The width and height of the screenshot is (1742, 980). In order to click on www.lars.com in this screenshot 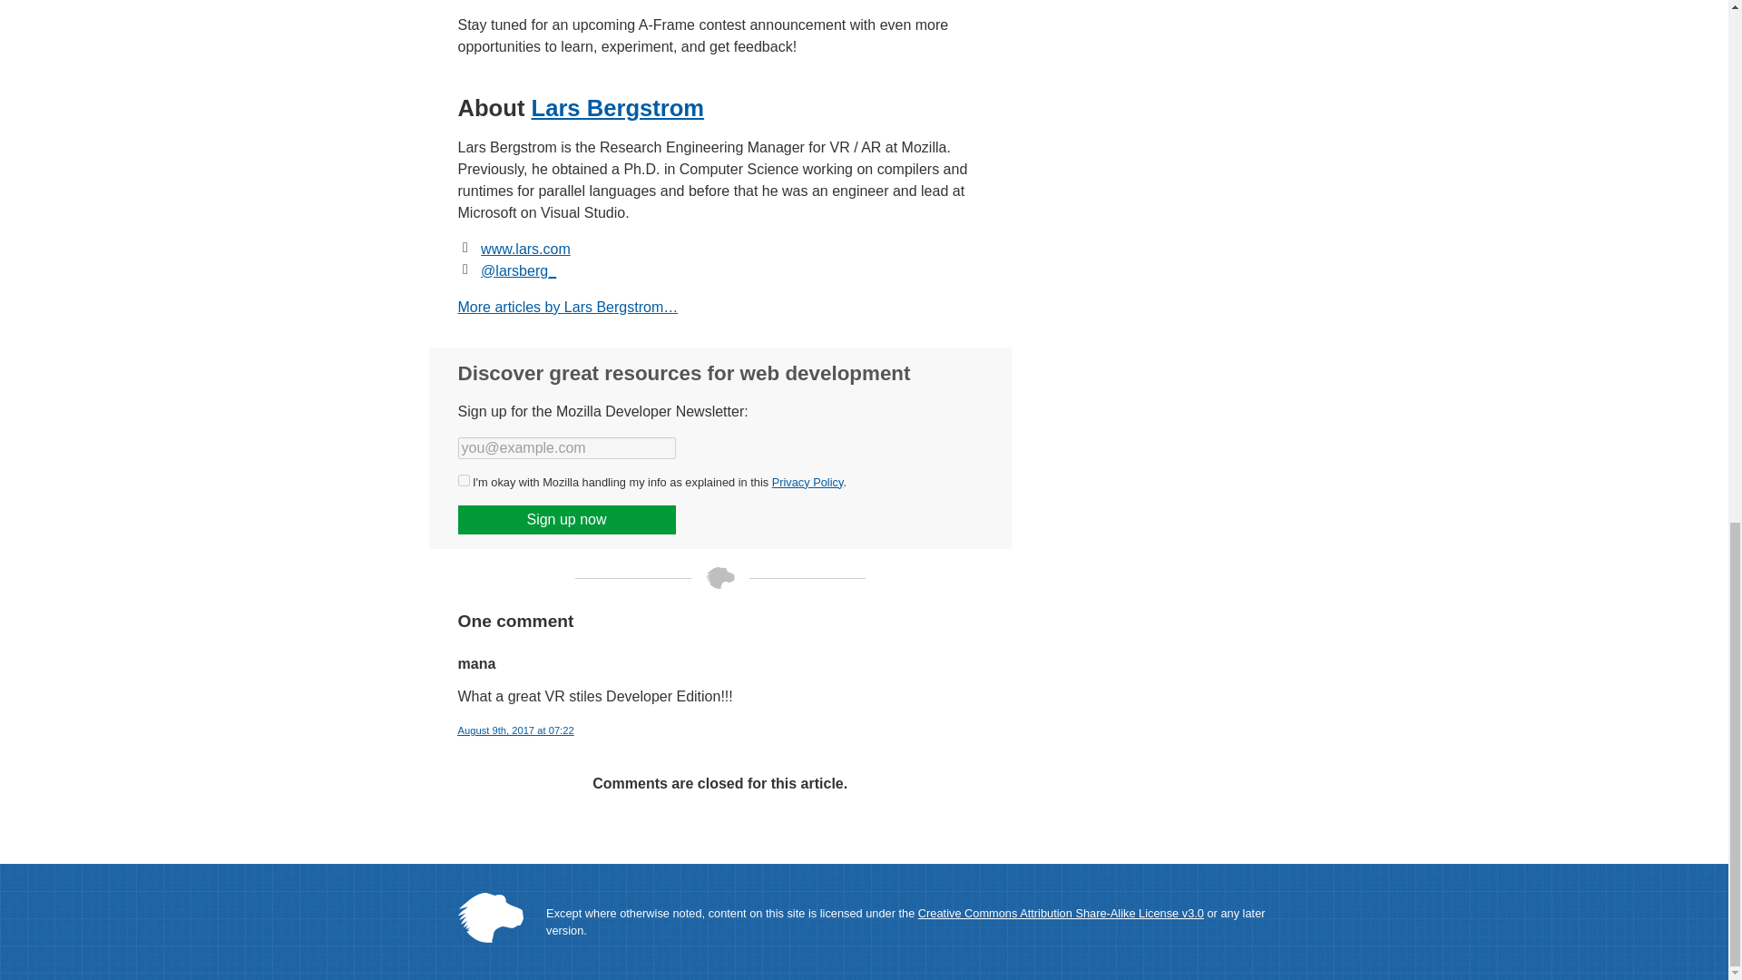, I will do `click(525, 249)`.